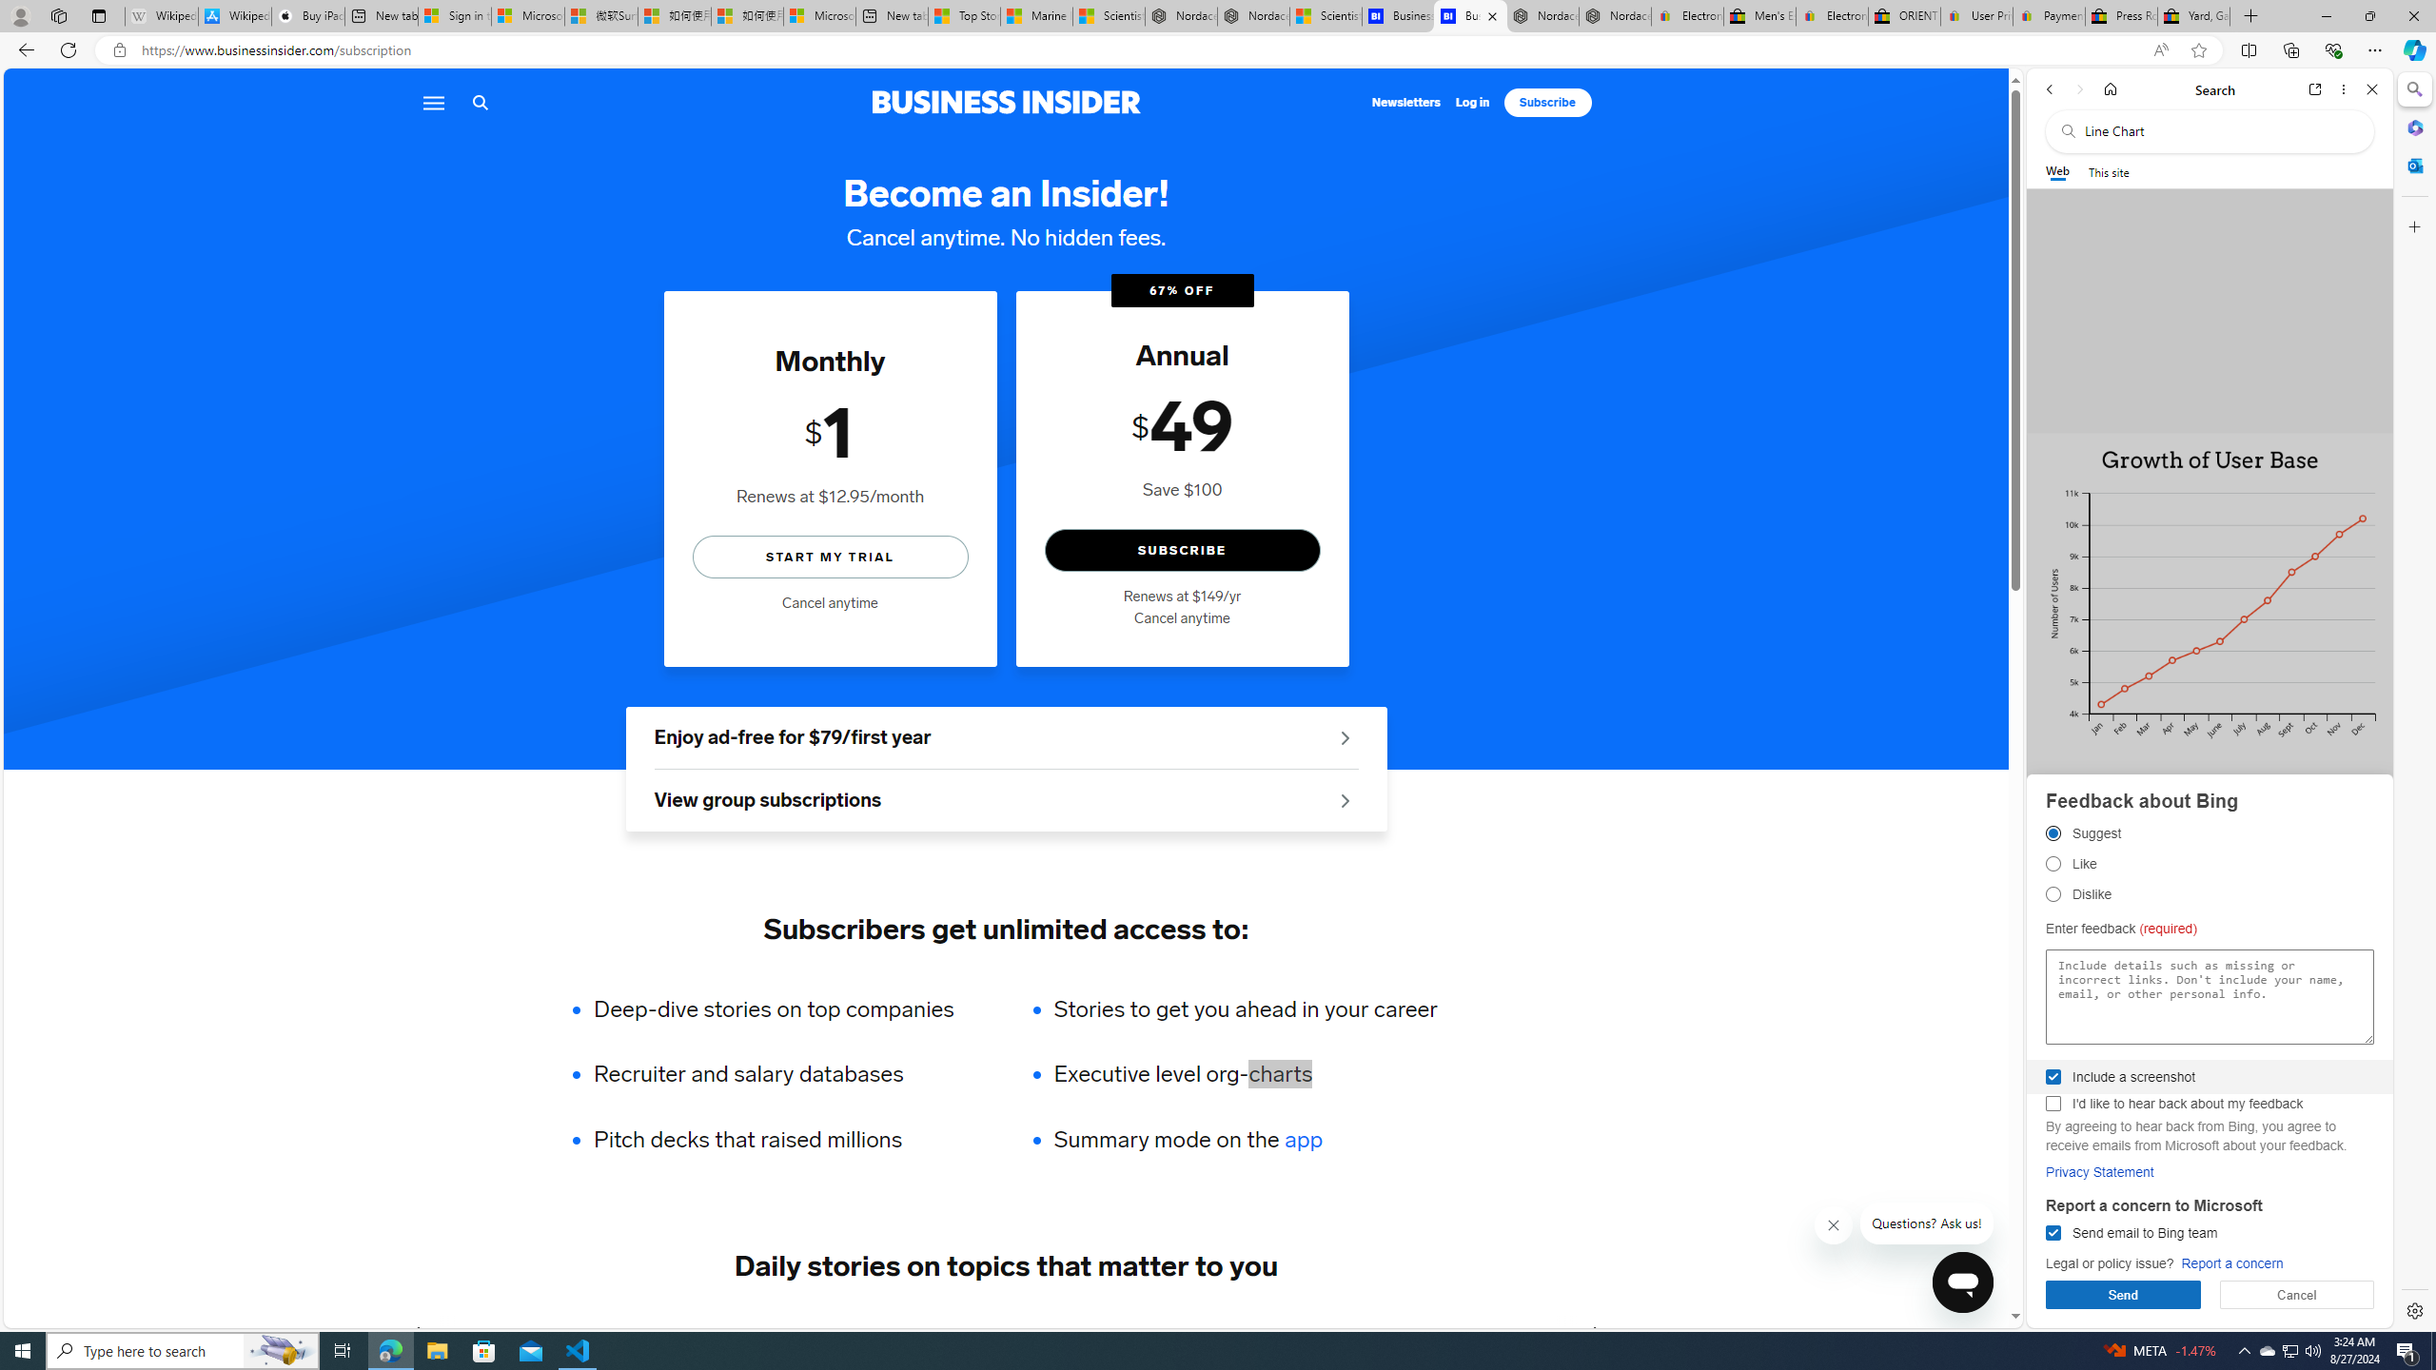 The image size is (2436, 1370). Describe the element at coordinates (2053, 1233) in the screenshot. I see `Send email to Bing team` at that location.